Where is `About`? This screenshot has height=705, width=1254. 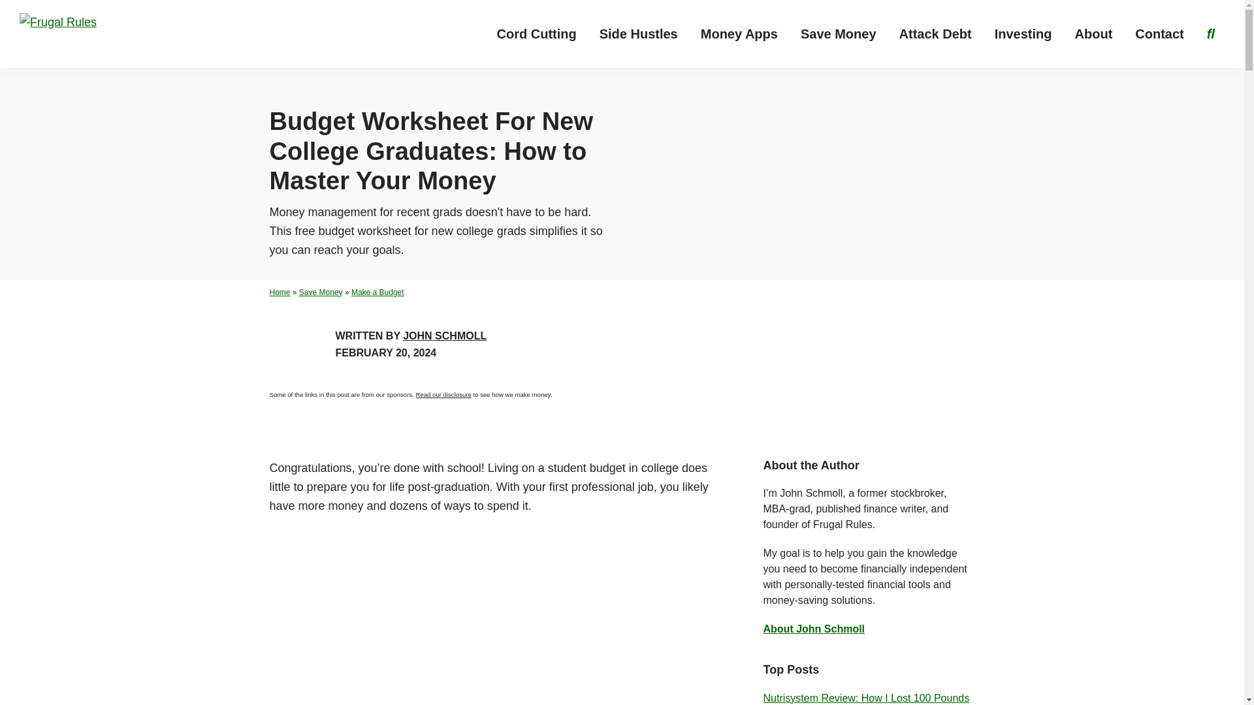 About is located at coordinates (1093, 34).